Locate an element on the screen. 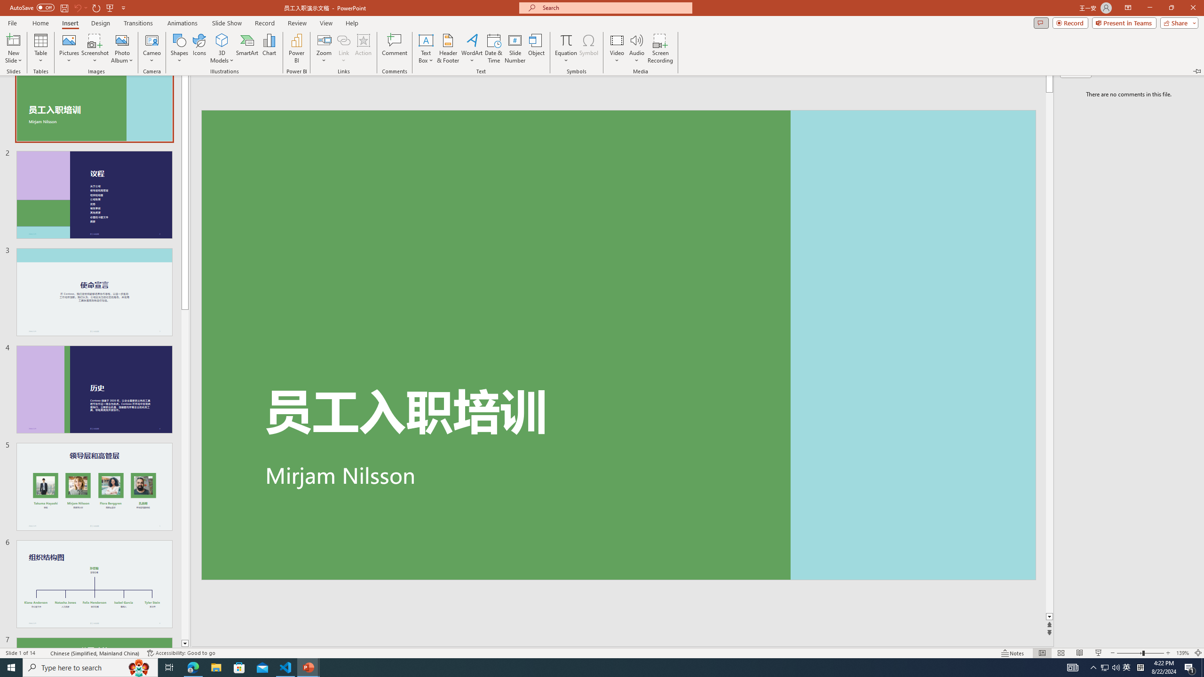  Italic is located at coordinates (100, 85).